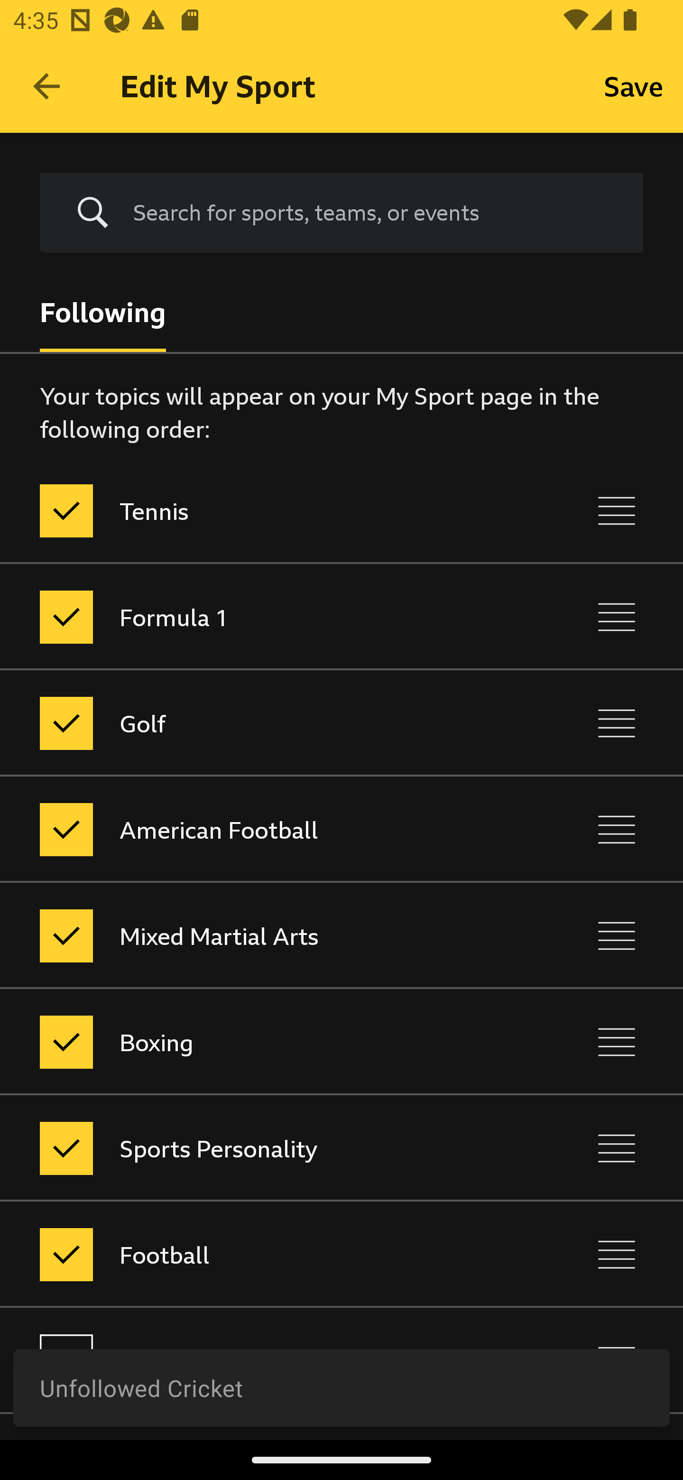 This screenshot has width=683, height=1480. Describe the element at coordinates (262, 1255) in the screenshot. I see `Football` at that location.